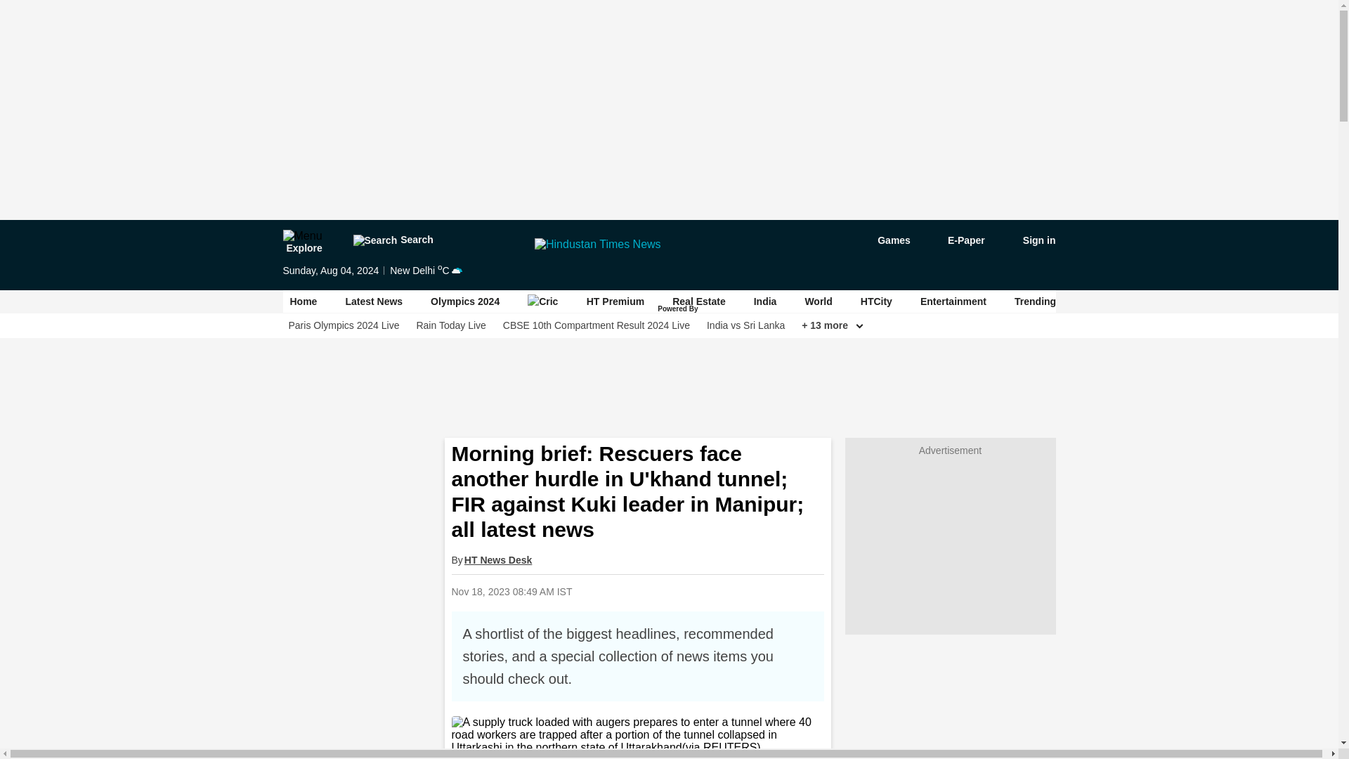 The width and height of the screenshot is (1349, 759). I want to click on Astrology, so click(1107, 301).